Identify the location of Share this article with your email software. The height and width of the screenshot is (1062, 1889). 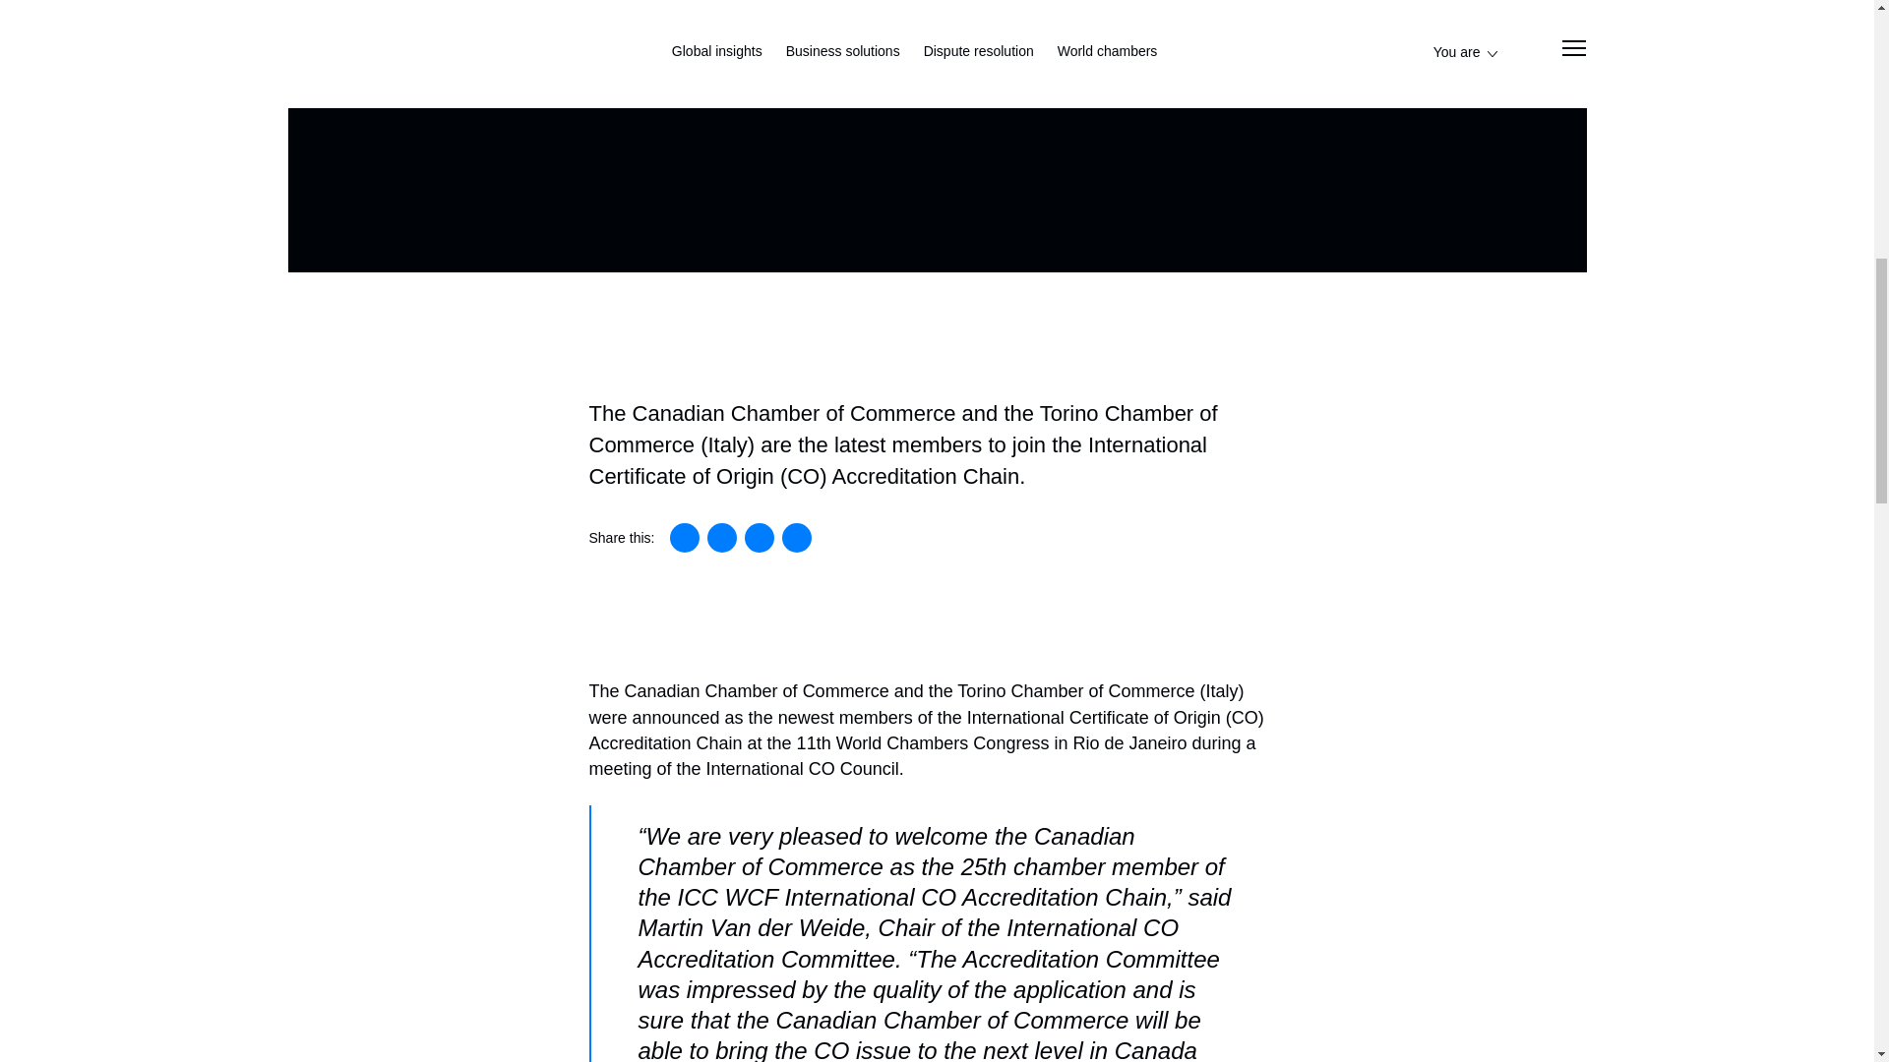
(797, 537).